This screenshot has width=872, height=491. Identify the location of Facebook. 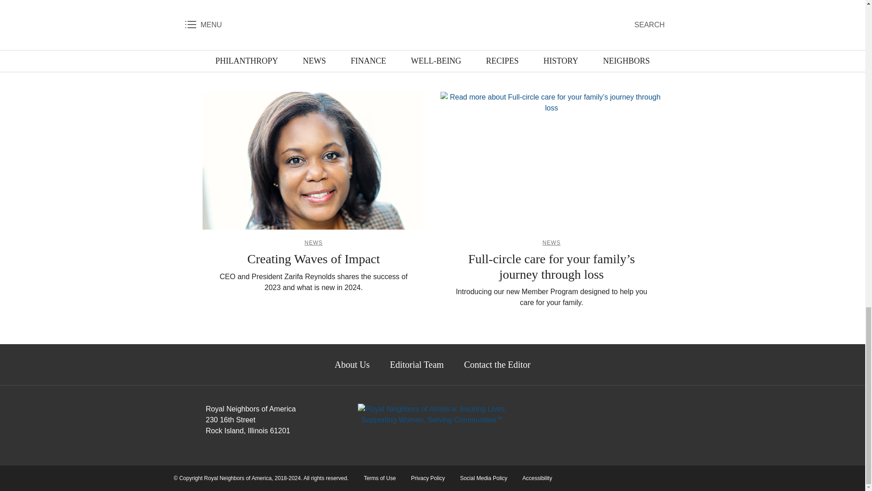
(413, 32).